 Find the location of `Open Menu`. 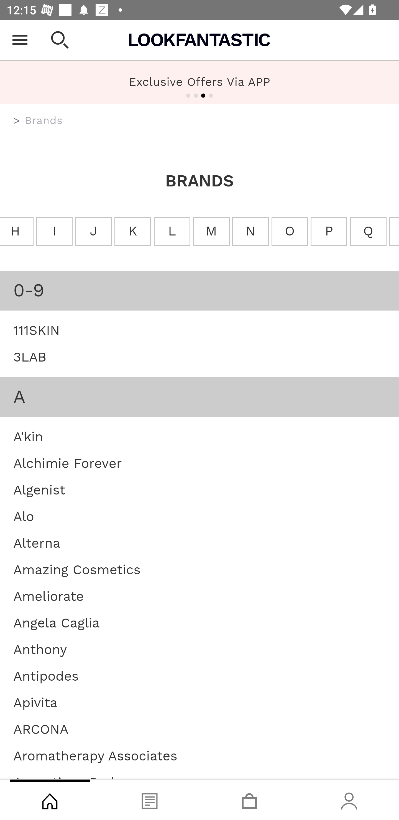

Open Menu is located at coordinates (20, 40).